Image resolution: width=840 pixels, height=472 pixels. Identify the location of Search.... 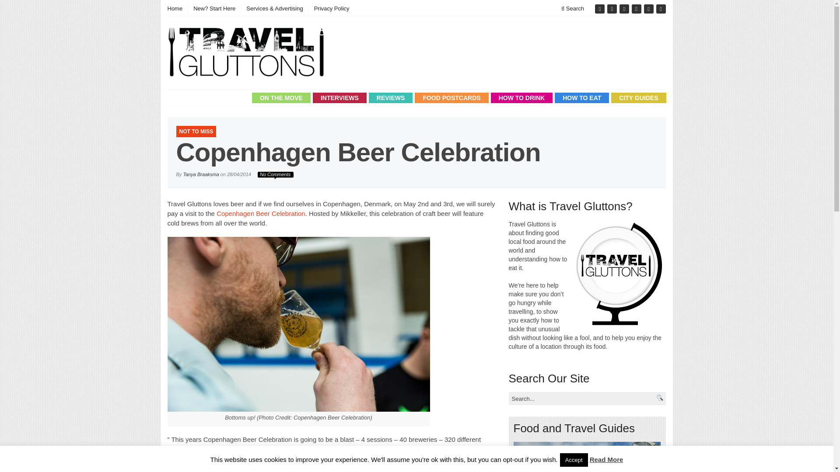
(572, 399).